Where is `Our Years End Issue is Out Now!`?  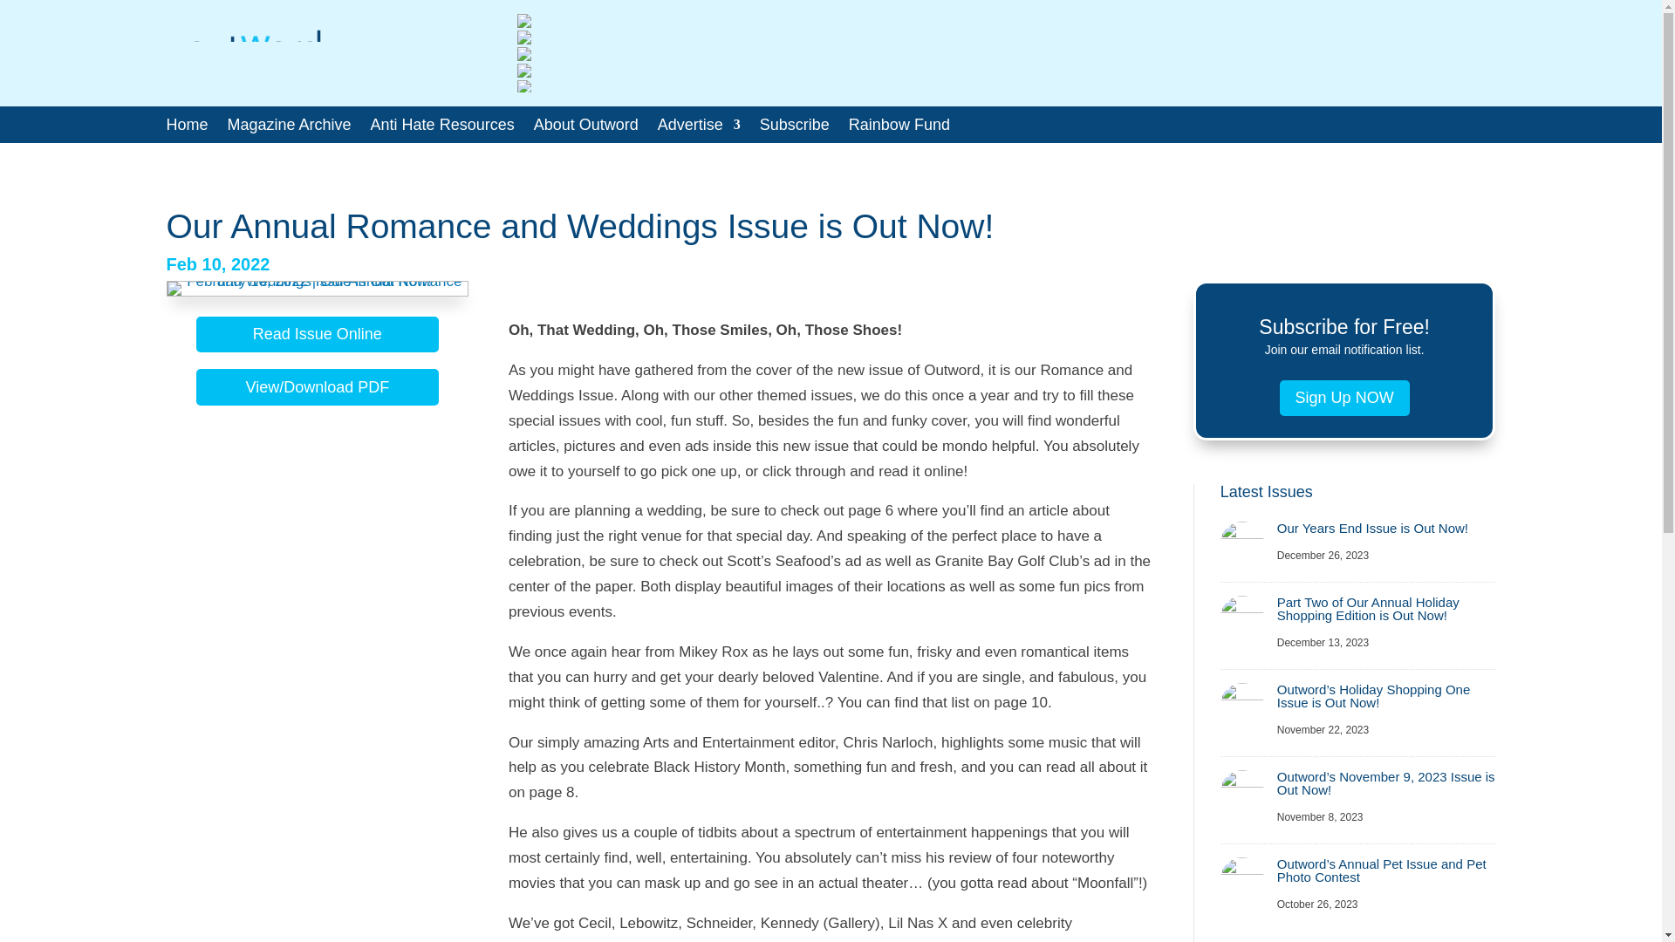
Our Years End Issue is Out Now! is located at coordinates (1372, 529).